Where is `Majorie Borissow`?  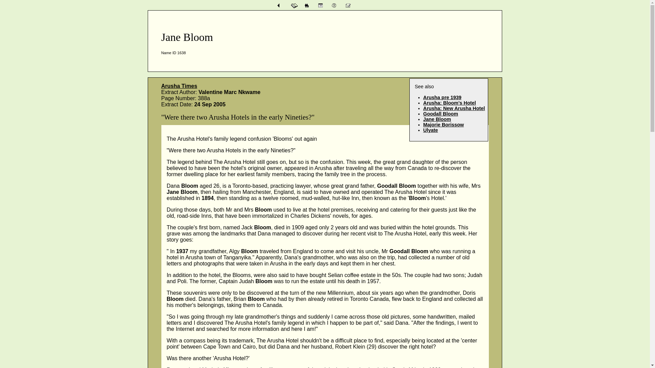
Majorie Borissow is located at coordinates (443, 124).